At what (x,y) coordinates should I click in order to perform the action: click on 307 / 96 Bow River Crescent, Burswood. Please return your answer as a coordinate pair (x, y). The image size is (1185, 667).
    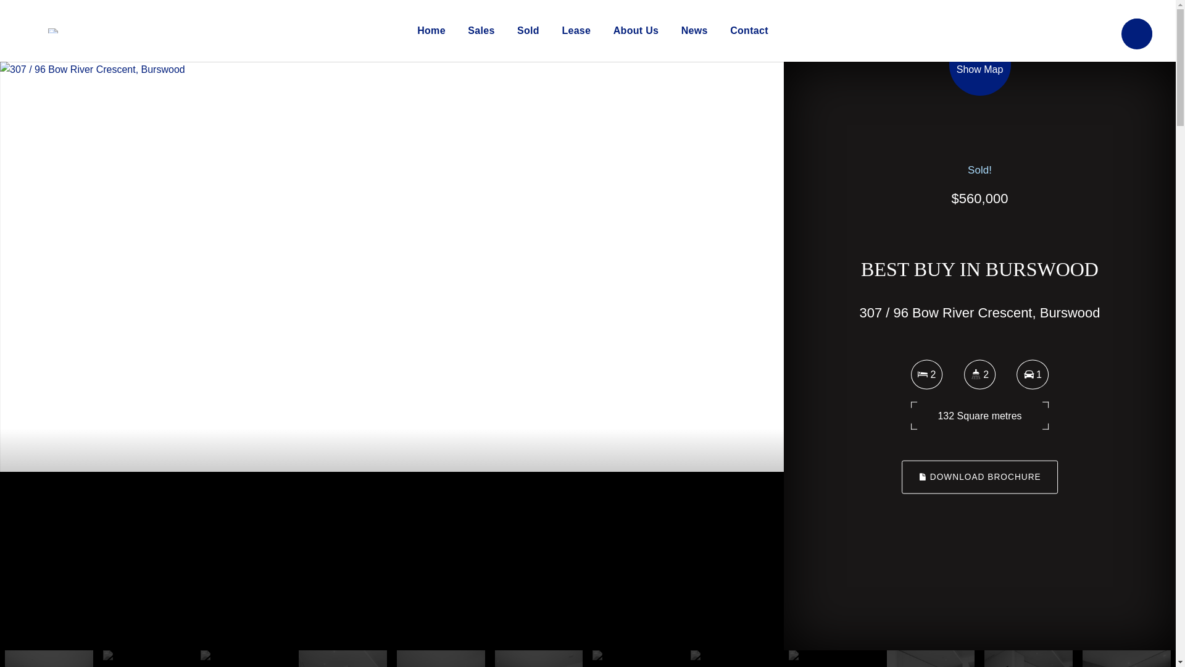
    Looking at the image, I should click on (309, 266).